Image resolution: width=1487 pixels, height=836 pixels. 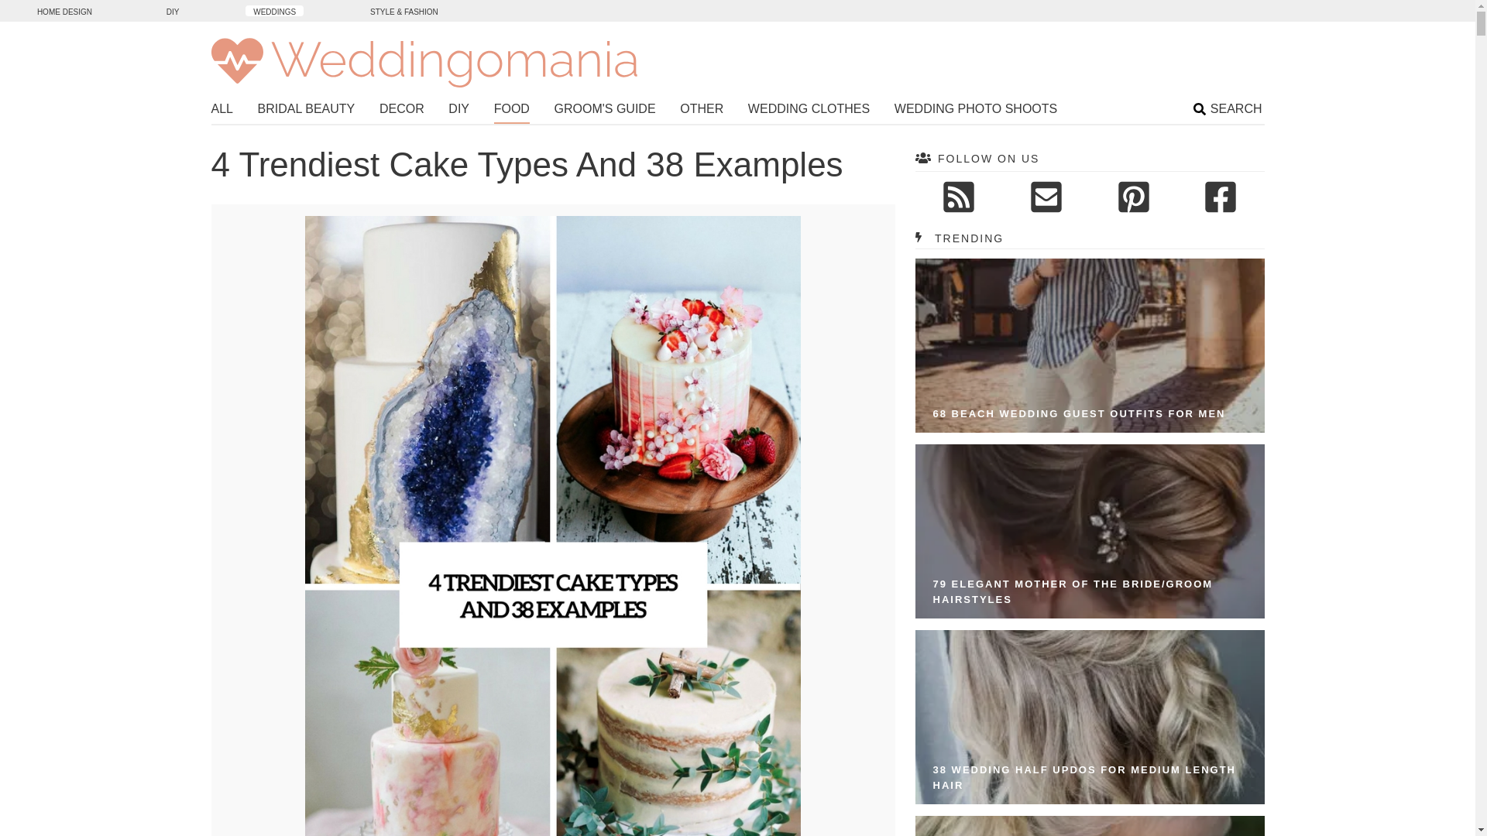 I want to click on ALL, so click(x=222, y=110).